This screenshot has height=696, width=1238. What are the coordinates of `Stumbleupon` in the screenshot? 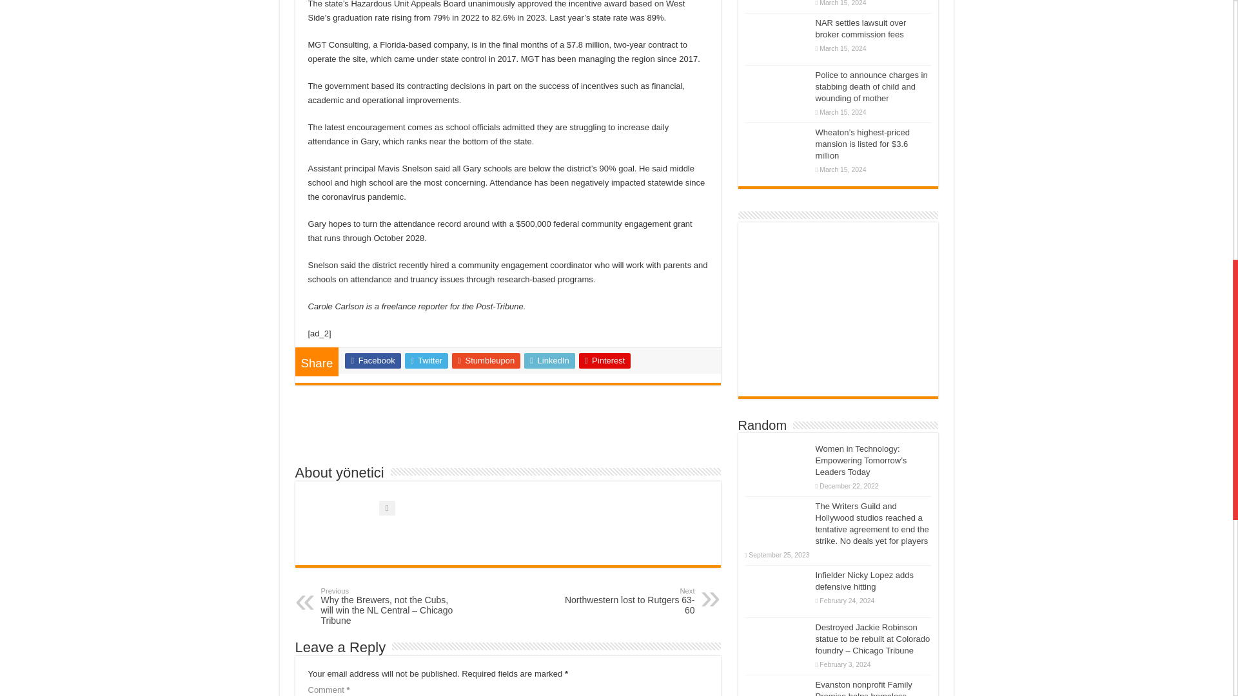 It's located at (486, 361).